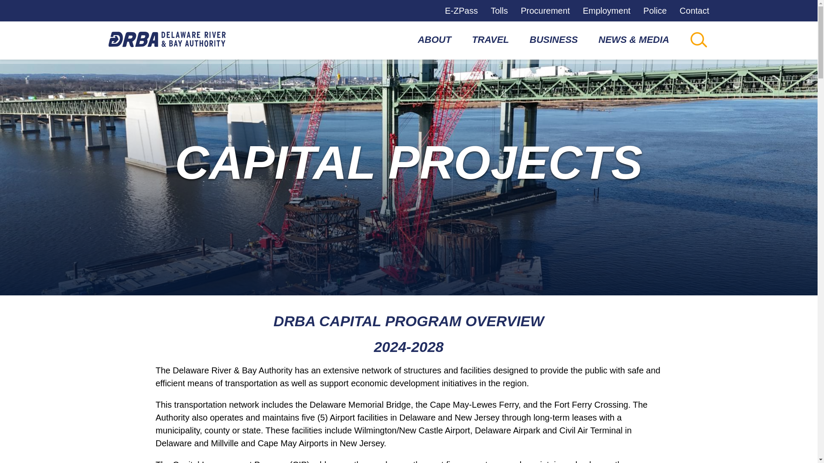 Image resolution: width=824 pixels, height=463 pixels. What do you see at coordinates (694, 10) in the screenshot?
I see `Contact` at bounding box center [694, 10].